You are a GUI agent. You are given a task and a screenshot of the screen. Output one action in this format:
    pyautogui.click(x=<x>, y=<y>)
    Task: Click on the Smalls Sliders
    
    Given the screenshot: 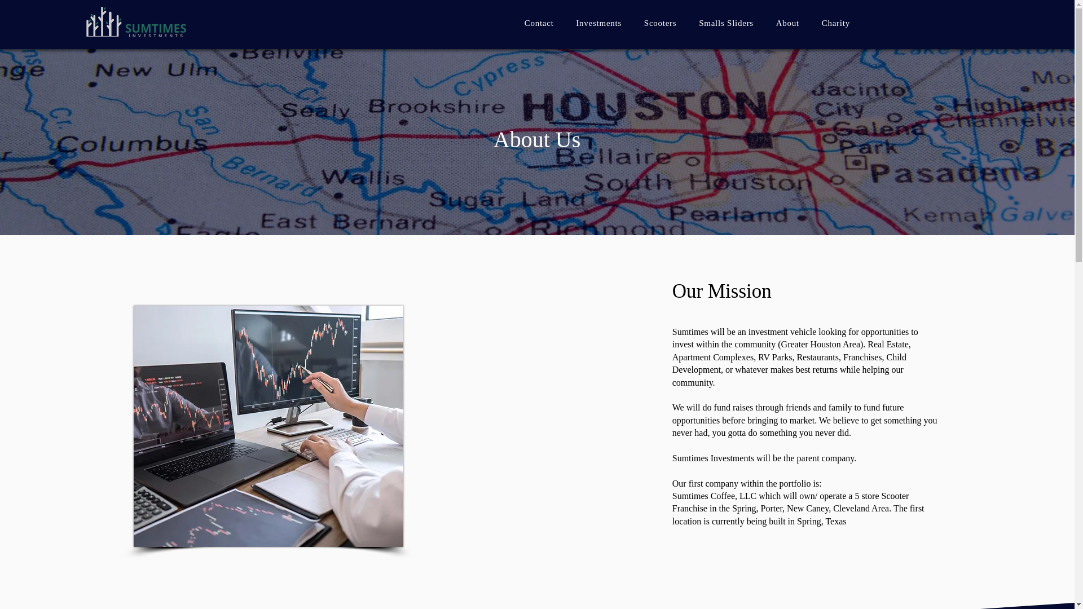 What is the action you would take?
    pyautogui.click(x=726, y=23)
    